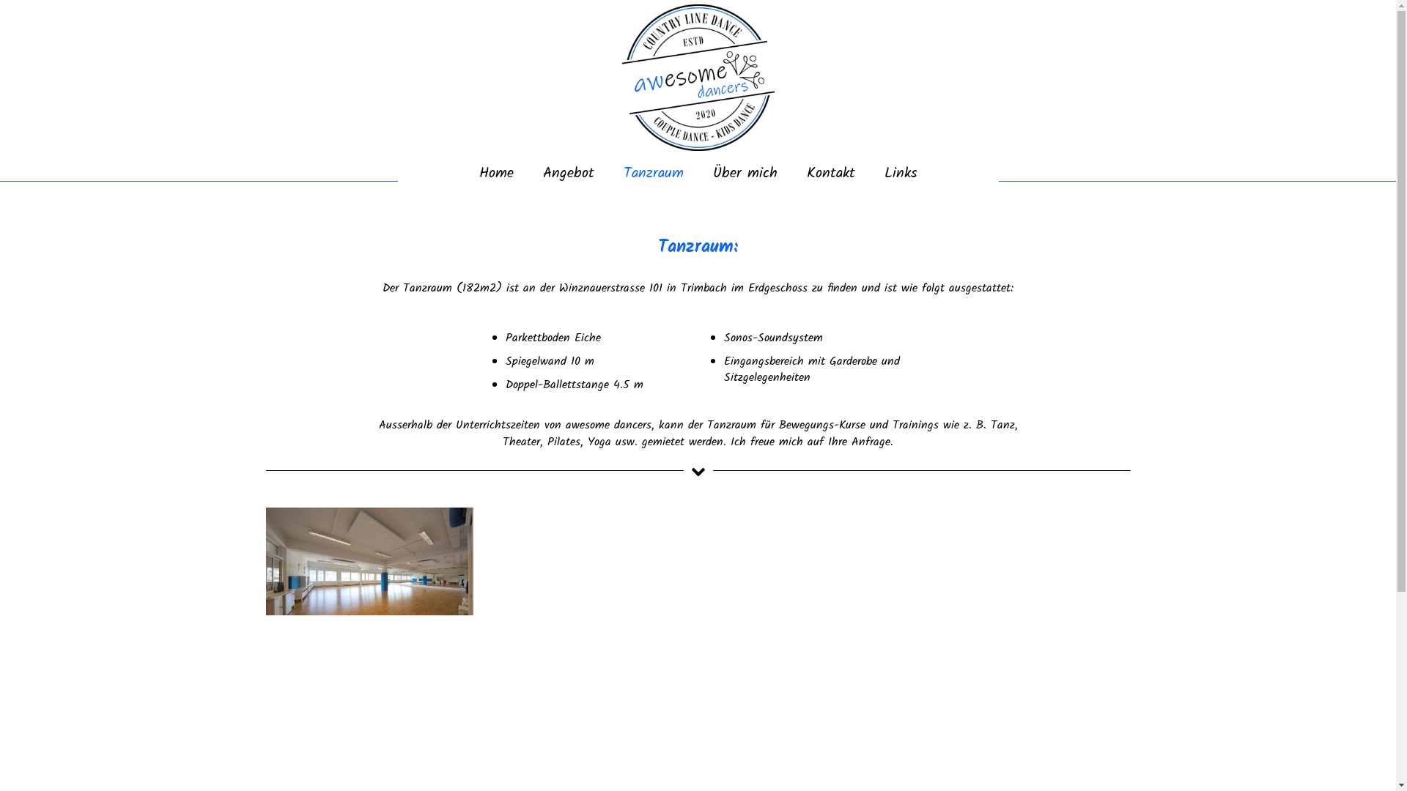  Describe the element at coordinates (568, 174) in the screenshot. I see `Angebot` at that location.